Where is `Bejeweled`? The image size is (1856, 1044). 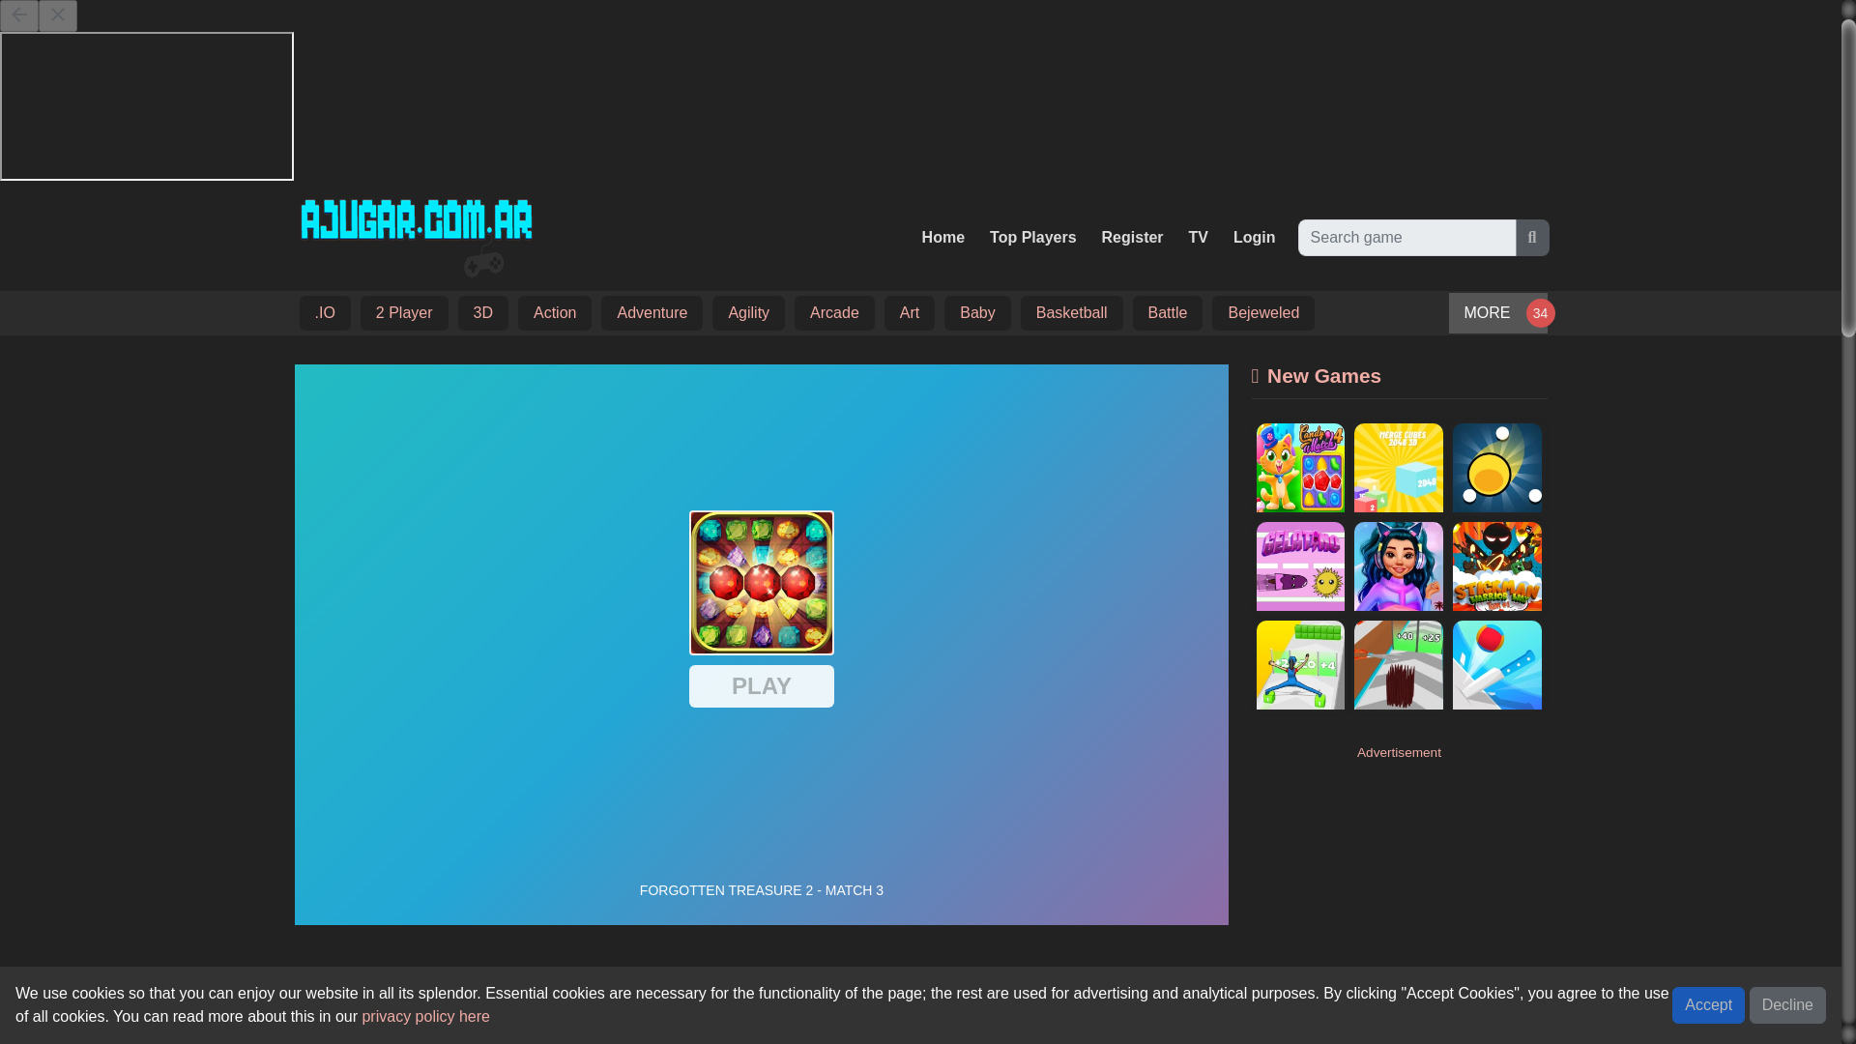
Bejeweled is located at coordinates (1263, 313).